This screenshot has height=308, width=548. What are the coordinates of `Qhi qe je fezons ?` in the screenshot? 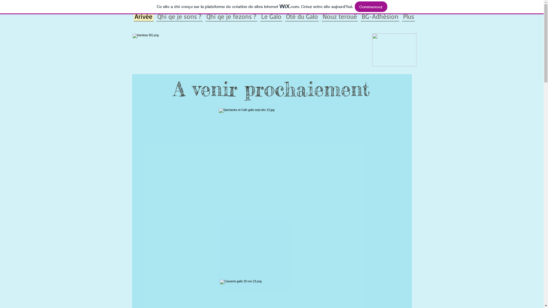 It's located at (231, 16).